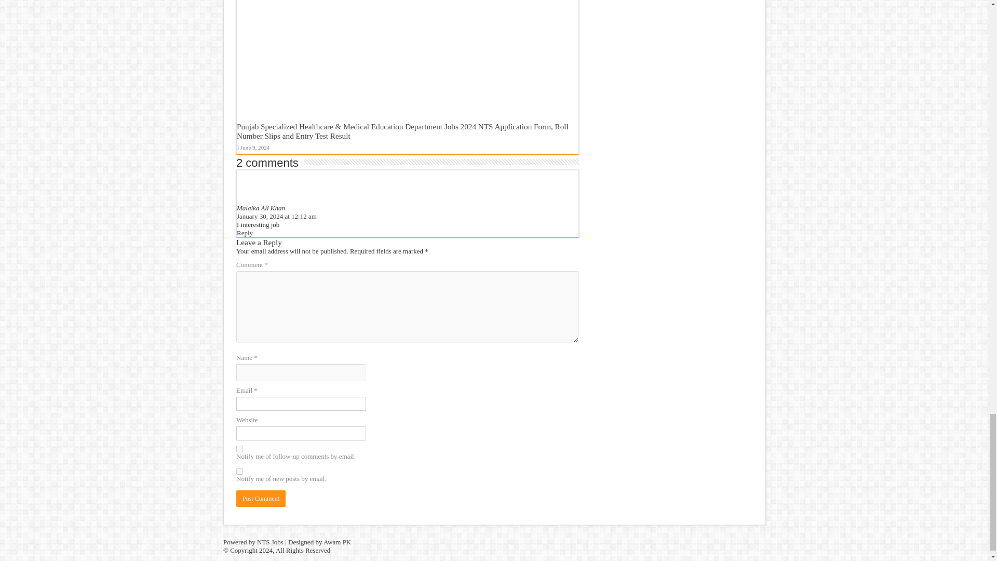 This screenshot has height=561, width=997. I want to click on Reply, so click(245, 233).